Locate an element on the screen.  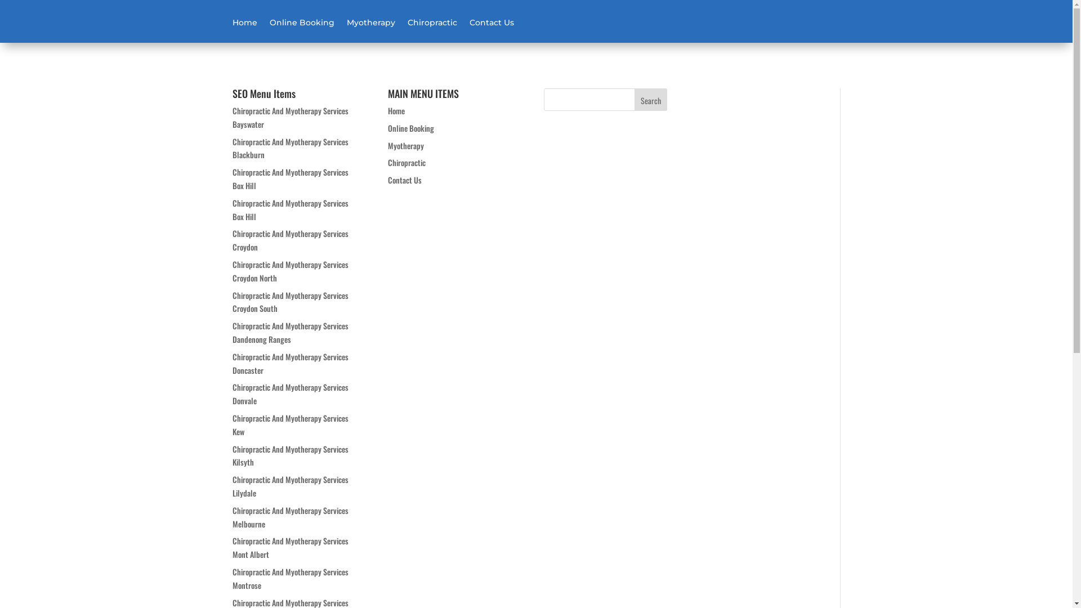
Chiropractic And Myotherapy Services Mont Albert is located at coordinates (290, 547).